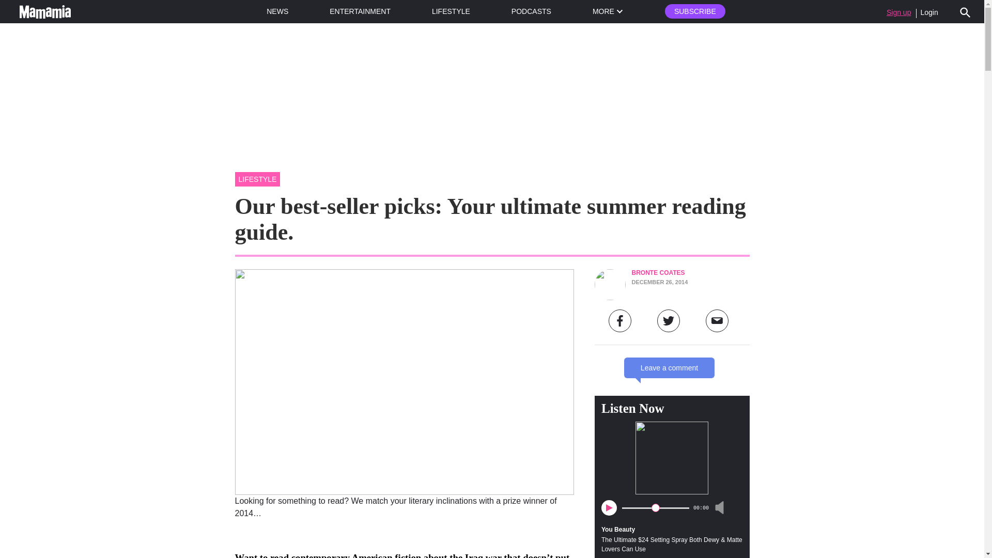  What do you see at coordinates (965, 11) in the screenshot?
I see `Search` at bounding box center [965, 11].